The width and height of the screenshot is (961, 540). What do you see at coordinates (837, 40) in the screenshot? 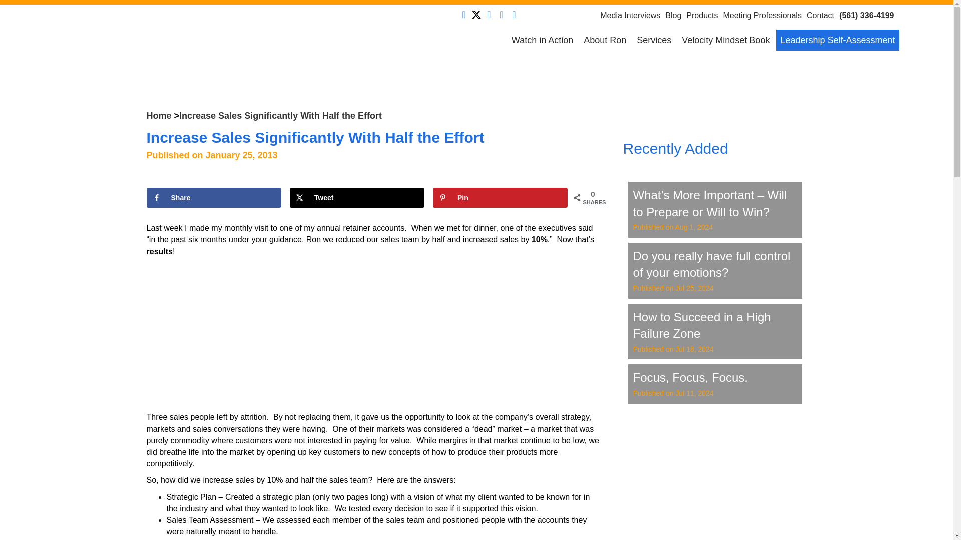
I see `Leadership Self-Assessment` at bounding box center [837, 40].